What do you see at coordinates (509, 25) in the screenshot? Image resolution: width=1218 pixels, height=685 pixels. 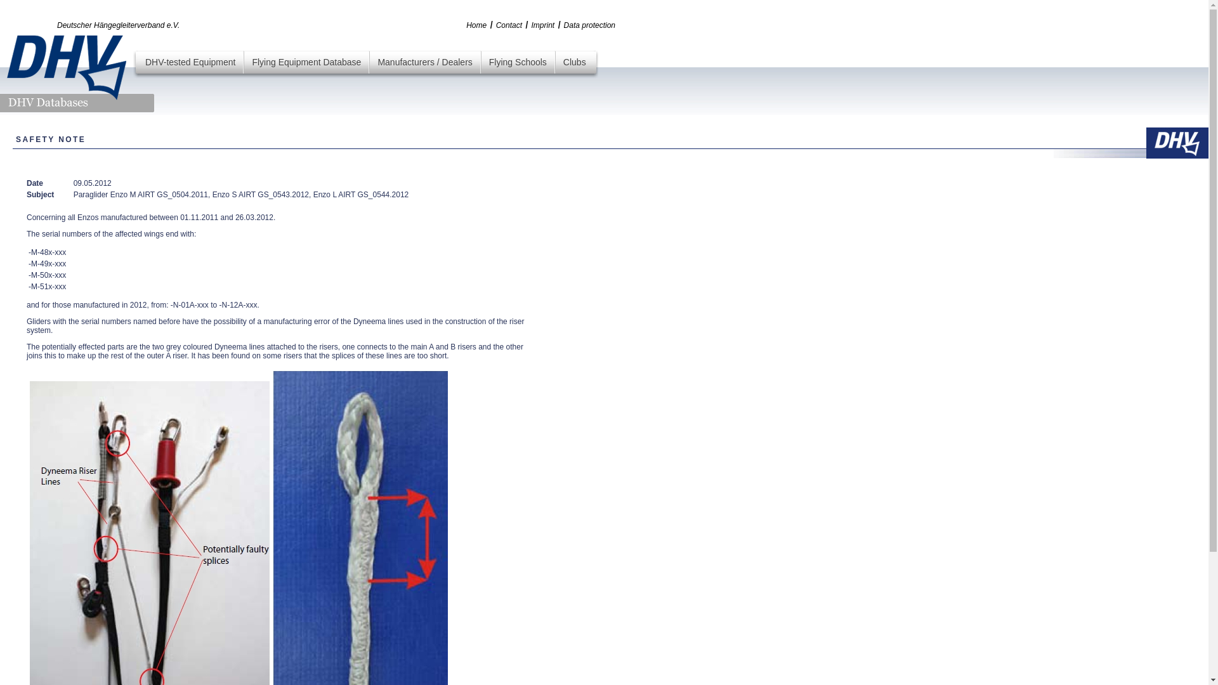 I see `Contact` at bounding box center [509, 25].